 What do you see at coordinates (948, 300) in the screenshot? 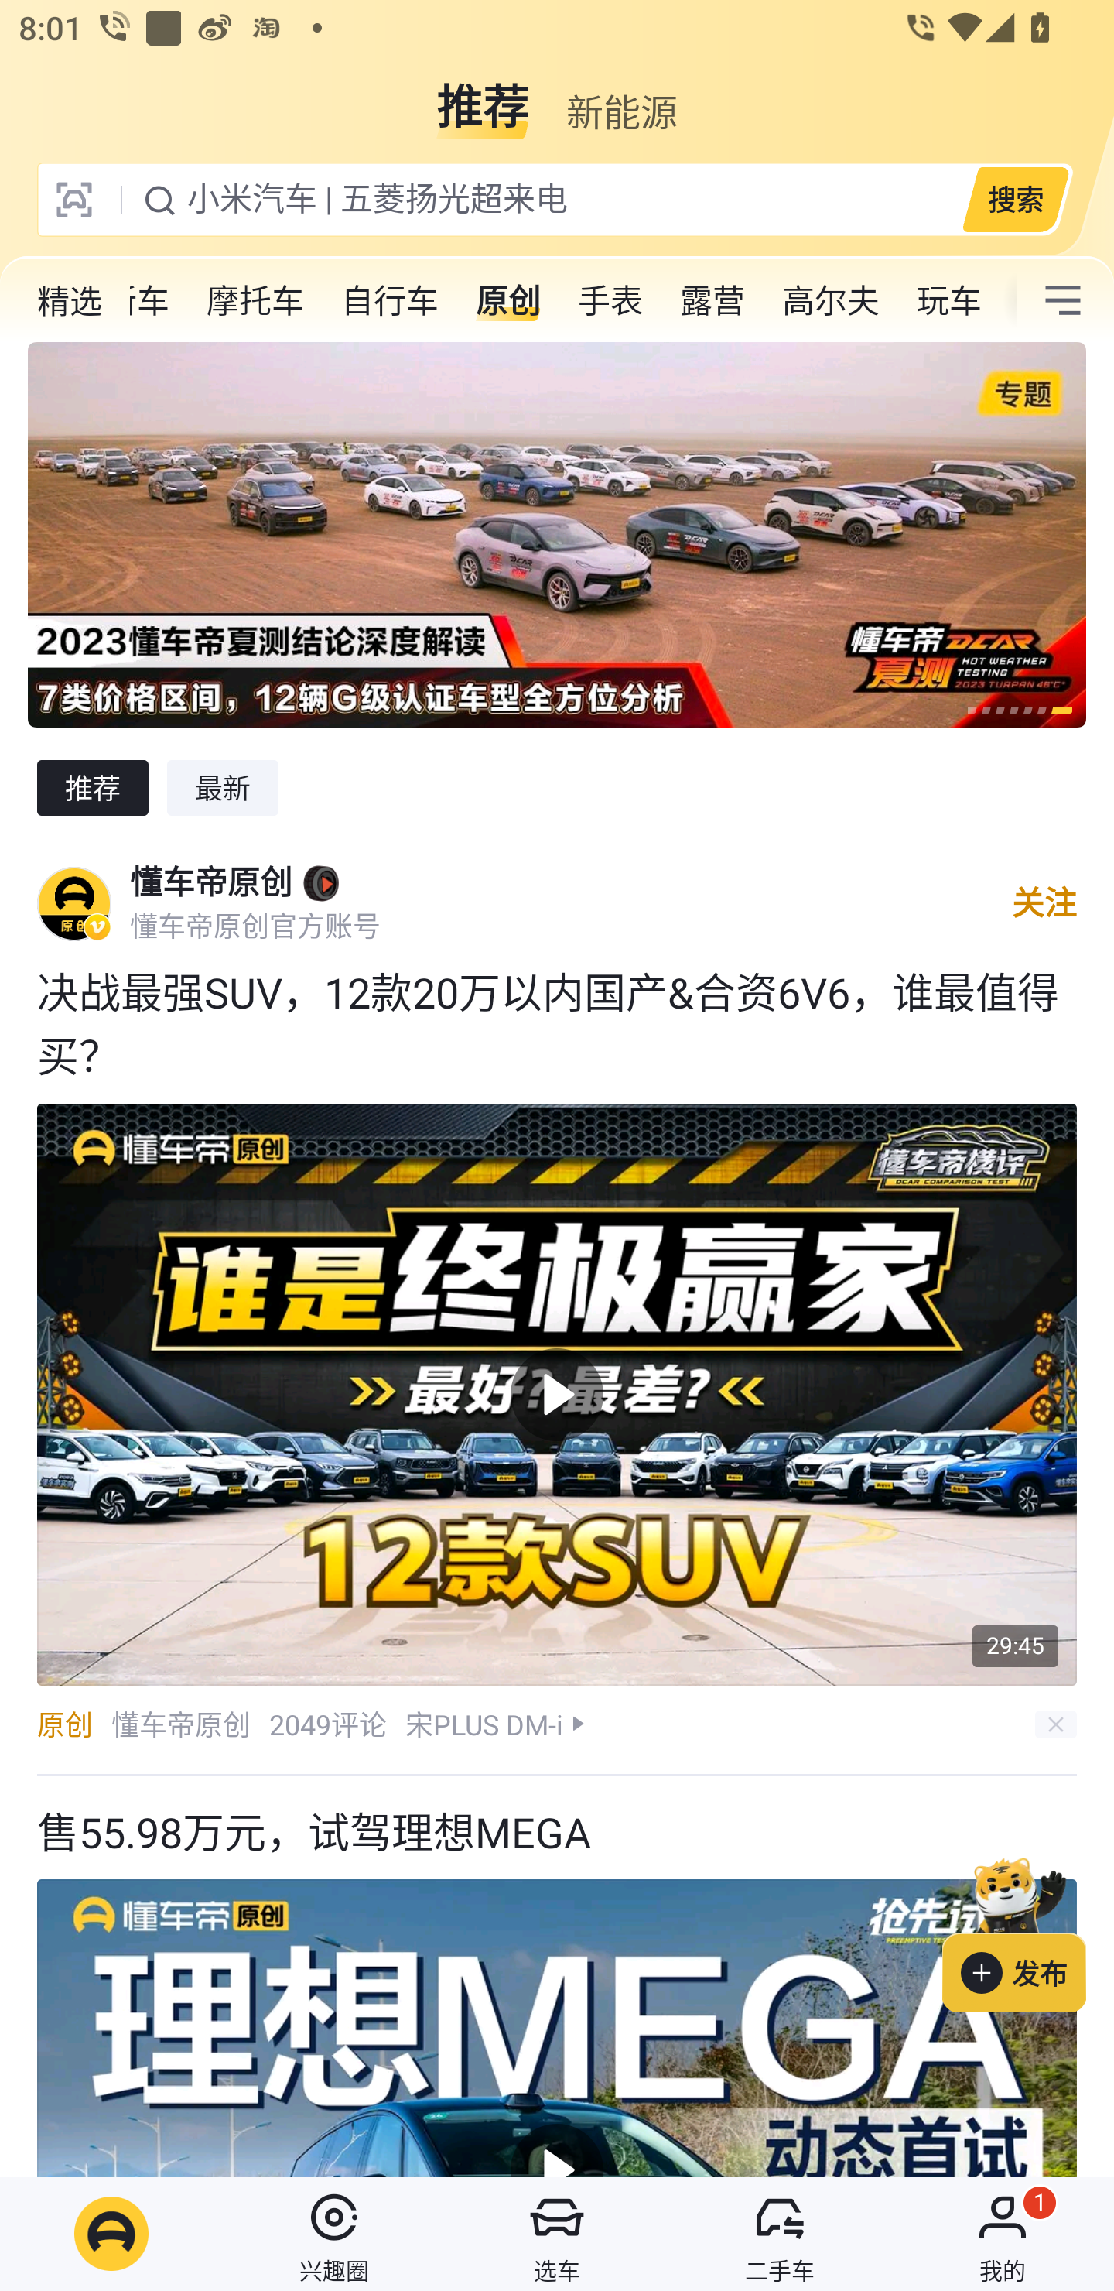
I see `玩车` at bounding box center [948, 300].